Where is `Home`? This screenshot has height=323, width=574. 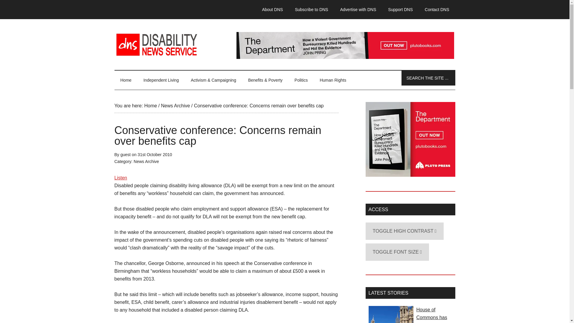
Home is located at coordinates (126, 80).